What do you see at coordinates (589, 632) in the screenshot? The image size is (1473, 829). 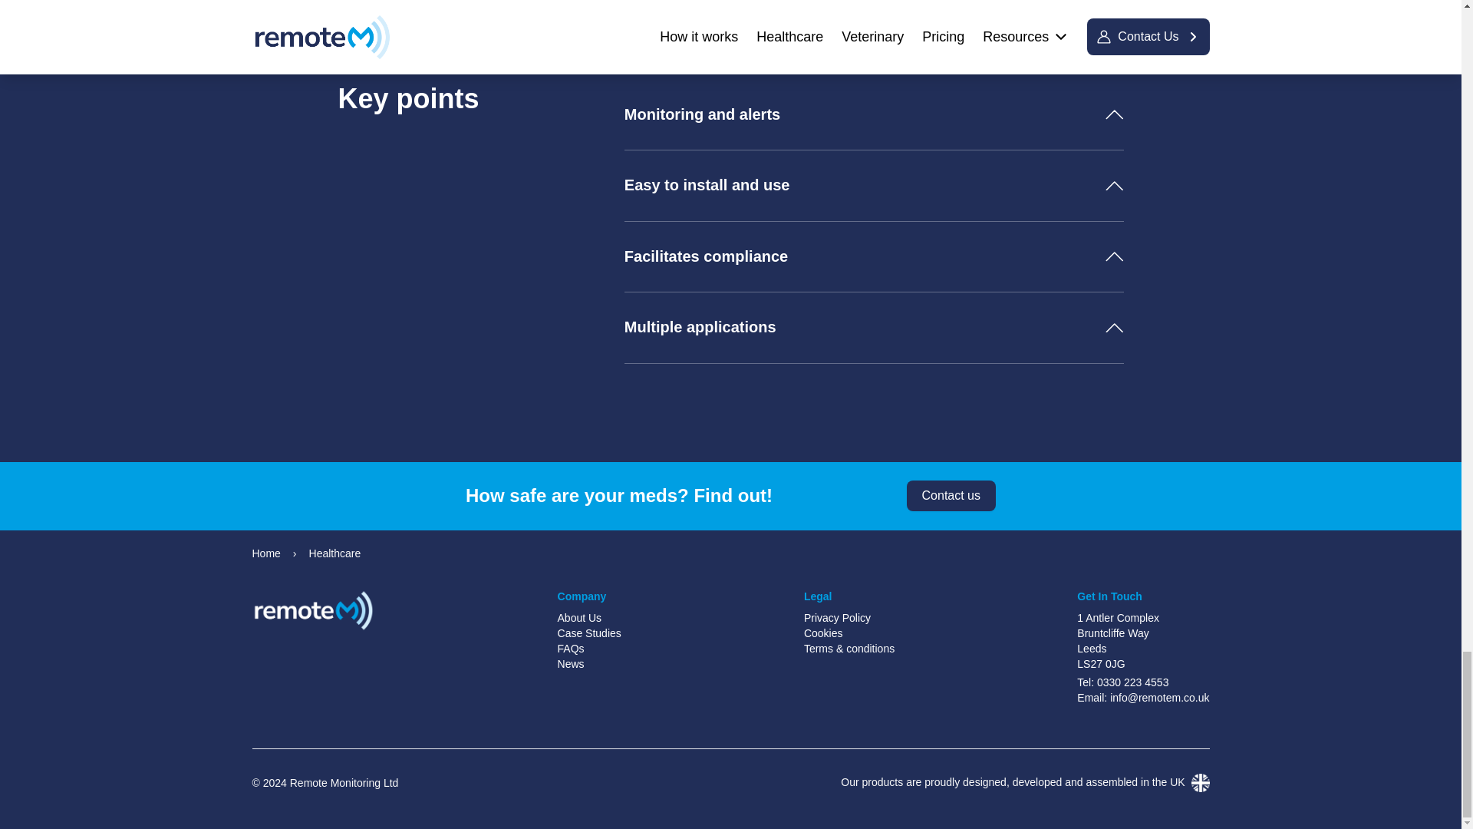 I see `Case Studies` at bounding box center [589, 632].